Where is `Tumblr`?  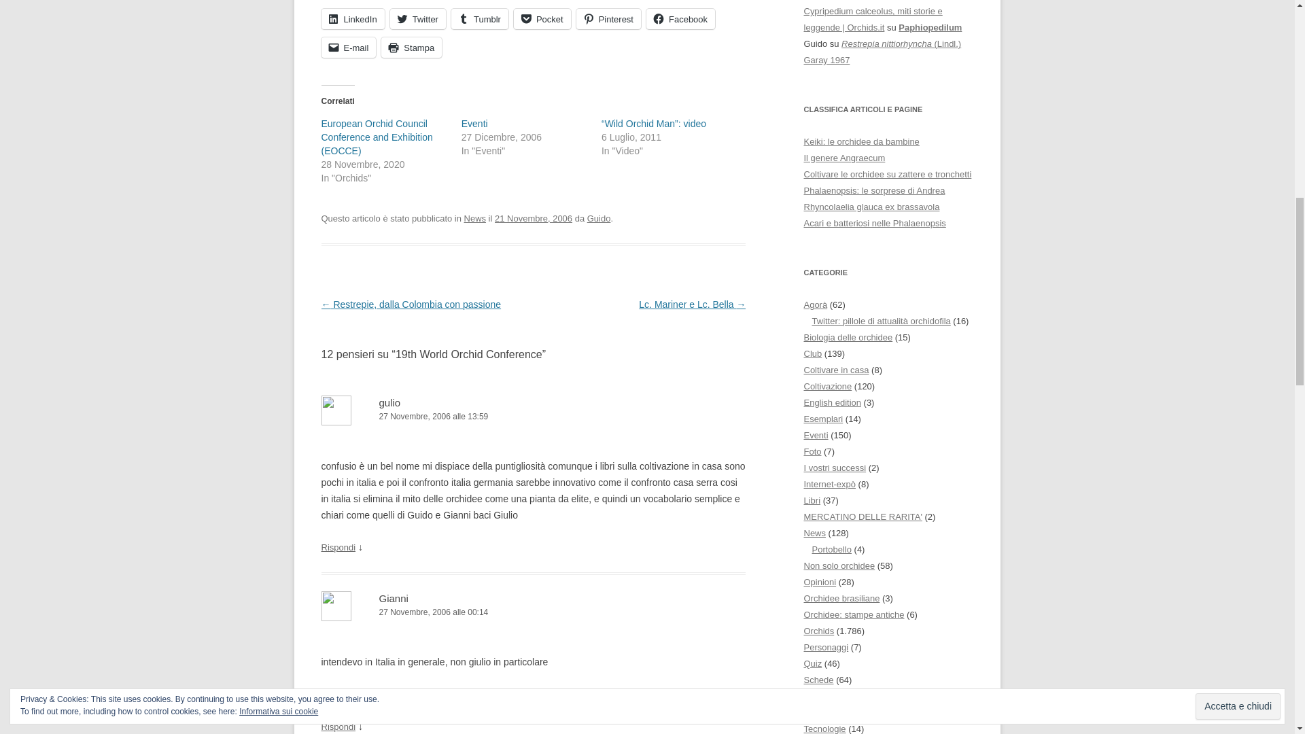
Tumblr is located at coordinates (480, 19).